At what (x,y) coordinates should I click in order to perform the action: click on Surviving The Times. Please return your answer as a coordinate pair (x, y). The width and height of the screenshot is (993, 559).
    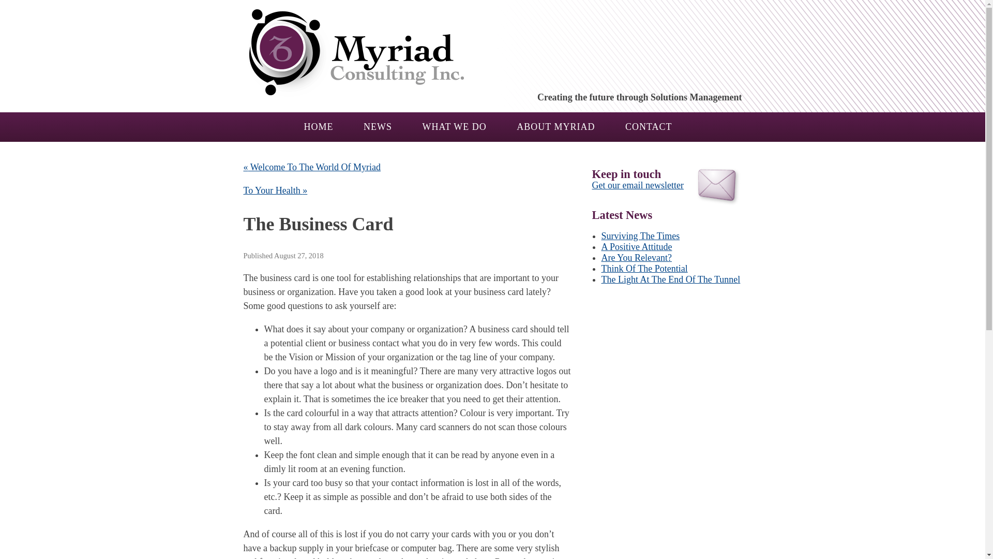
    Looking at the image, I should click on (640, 236).